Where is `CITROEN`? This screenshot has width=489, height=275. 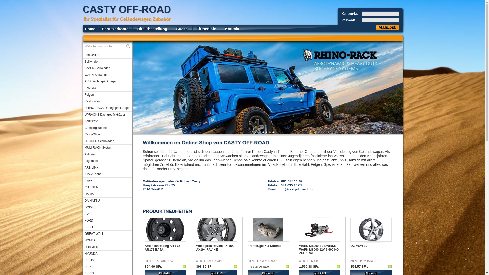
CITROEN is located at coordinates (107, 188).